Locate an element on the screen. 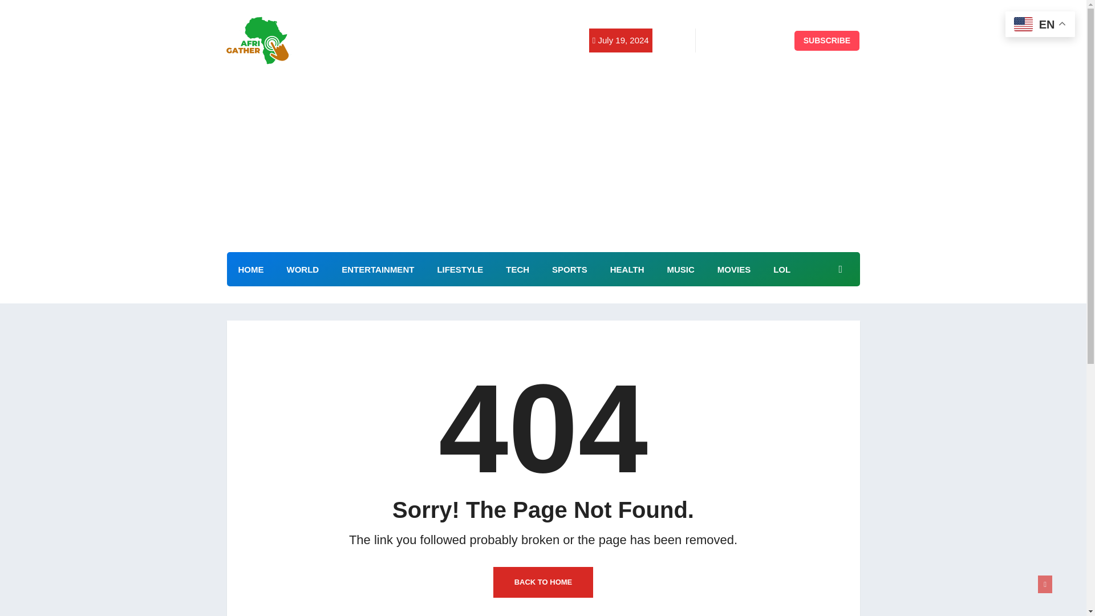  WORLD is located at coordinates (302, 269).